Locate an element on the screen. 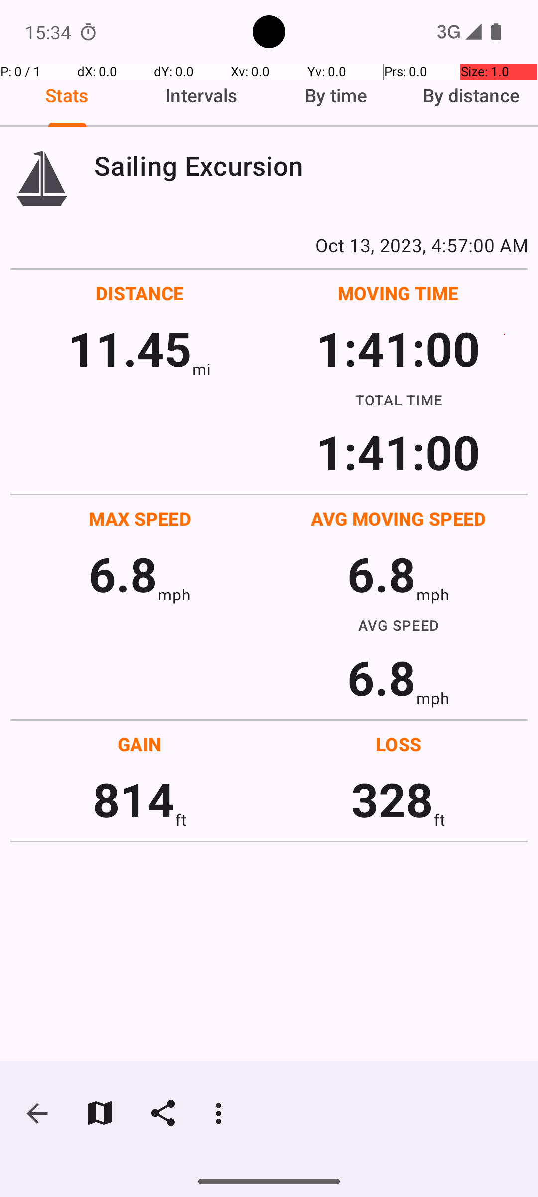 This screenshot has height=1197, width=538. 814 is located at coordinates (134, 799).